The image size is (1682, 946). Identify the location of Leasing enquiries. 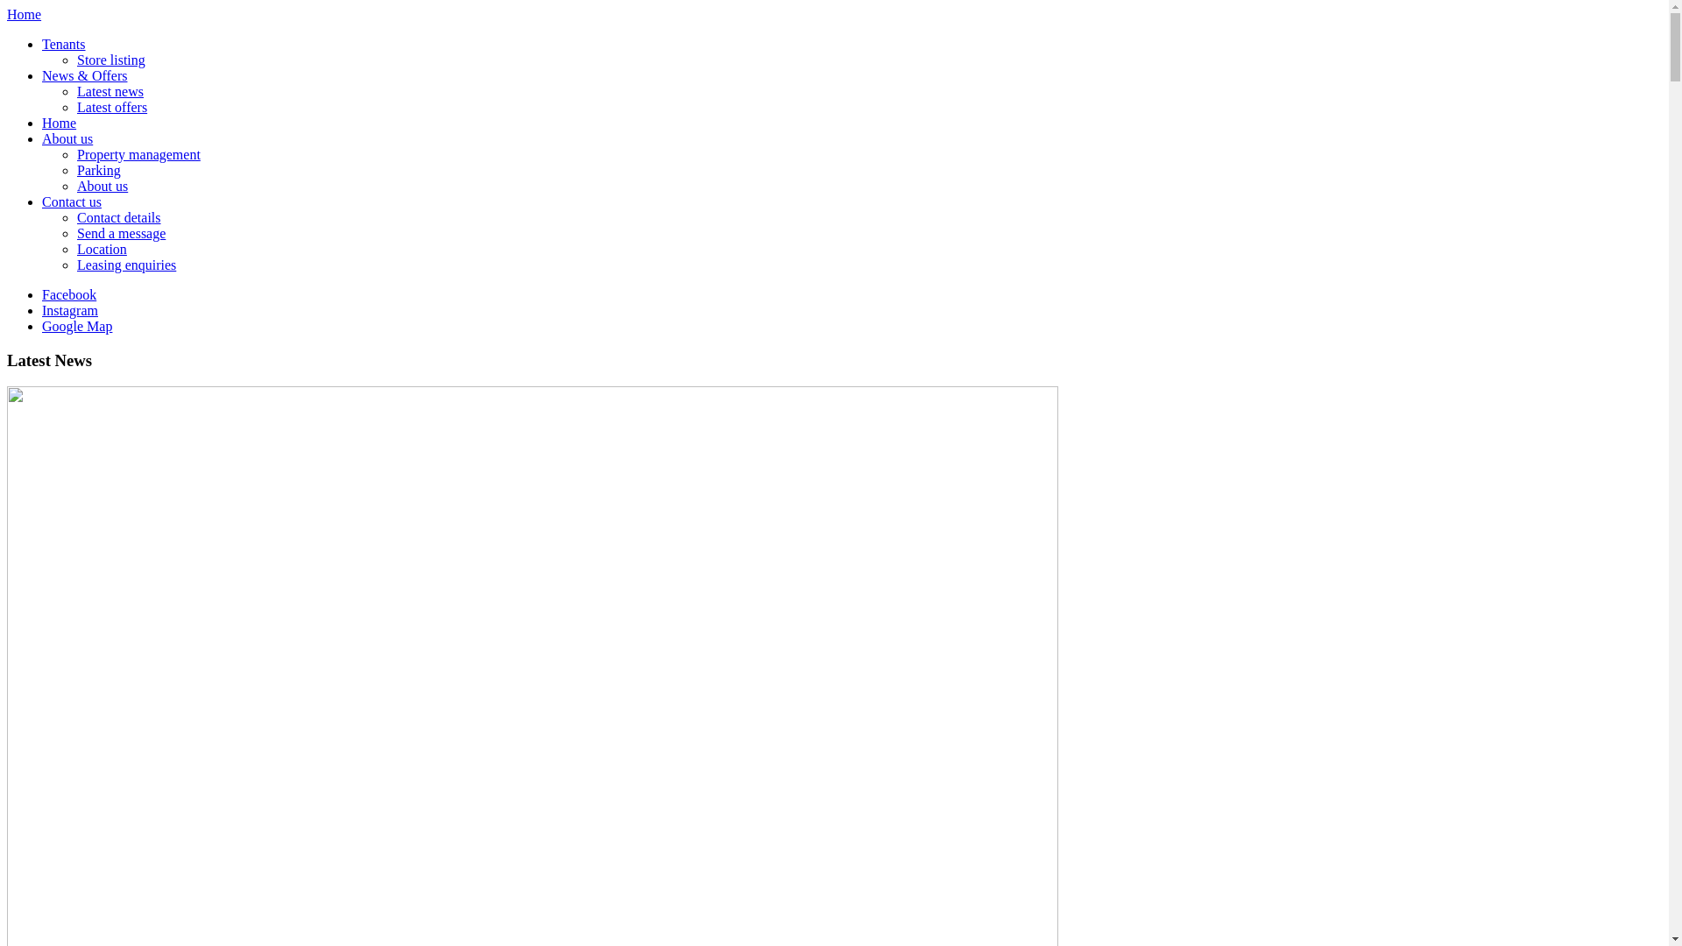
(126, 265).